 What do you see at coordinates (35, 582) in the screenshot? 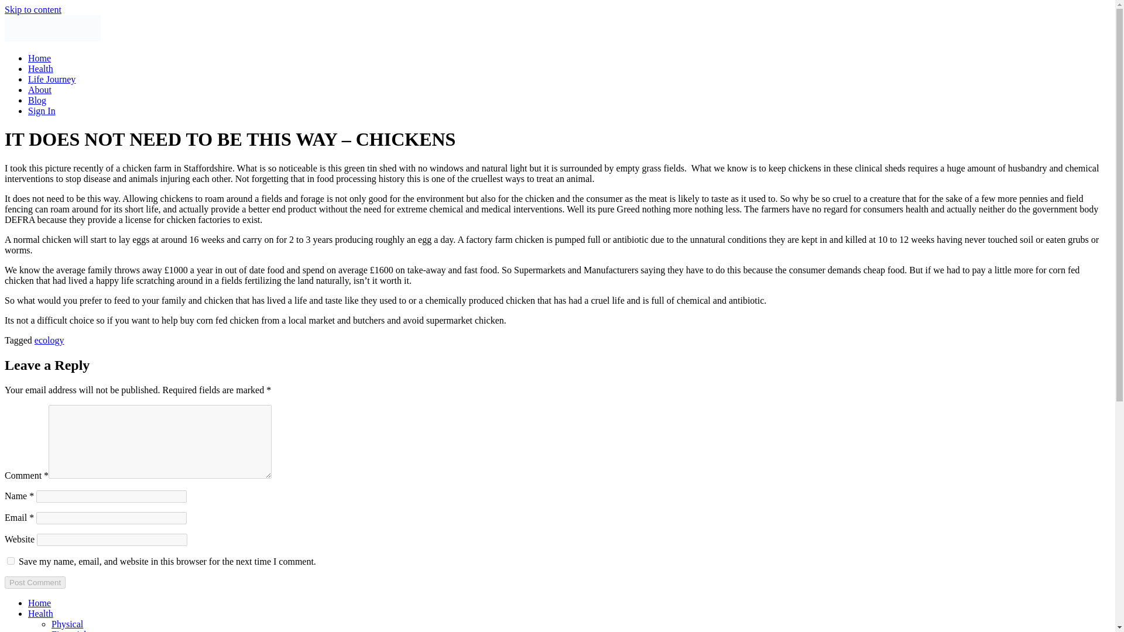
I see `Post Comment` at bounding box center [35, 582].